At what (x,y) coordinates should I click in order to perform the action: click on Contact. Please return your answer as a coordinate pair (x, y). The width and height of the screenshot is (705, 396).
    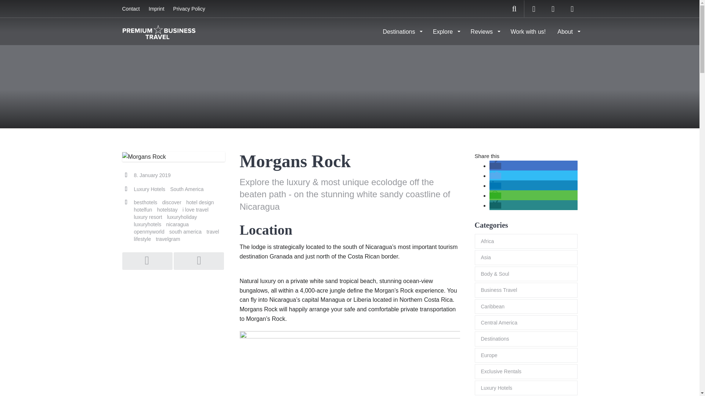
    Looking at the image, I should click on (131, 9).